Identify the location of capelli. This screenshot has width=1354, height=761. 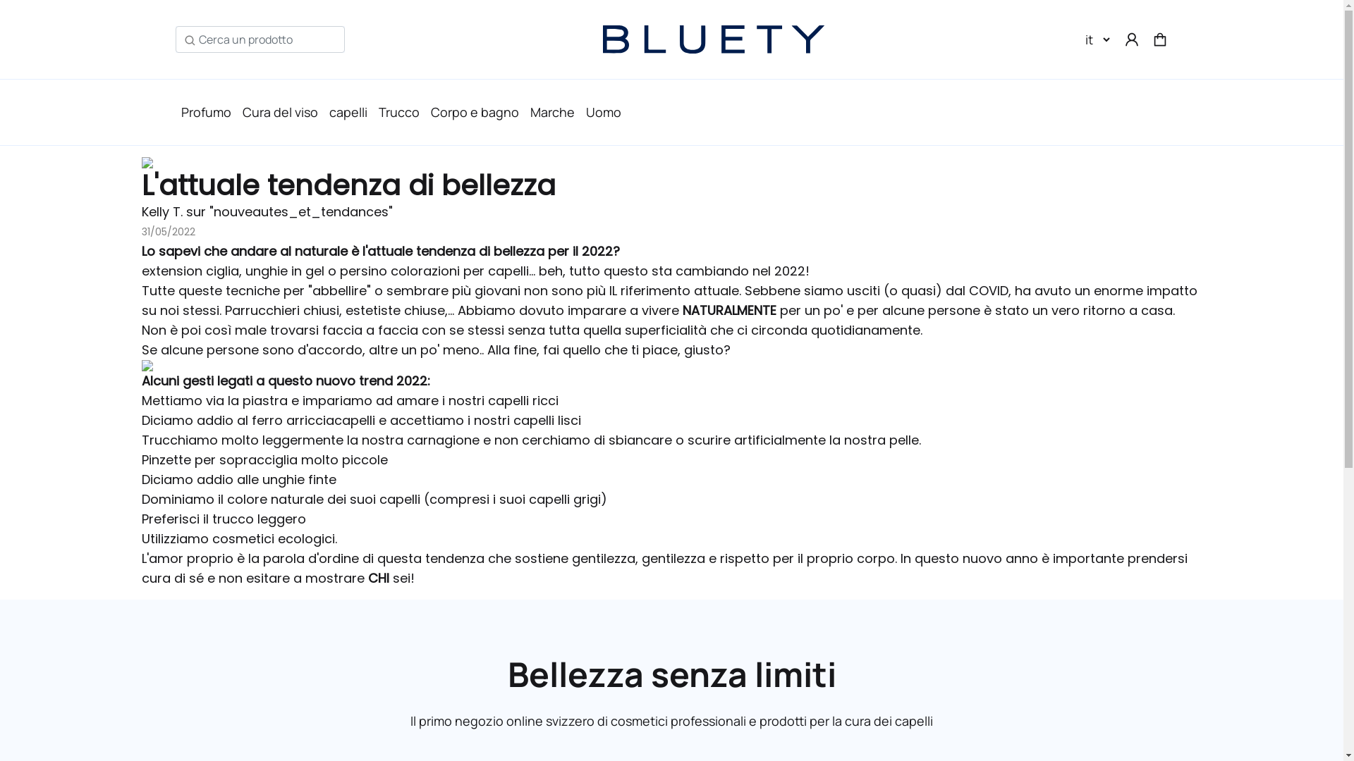
(348, 113).